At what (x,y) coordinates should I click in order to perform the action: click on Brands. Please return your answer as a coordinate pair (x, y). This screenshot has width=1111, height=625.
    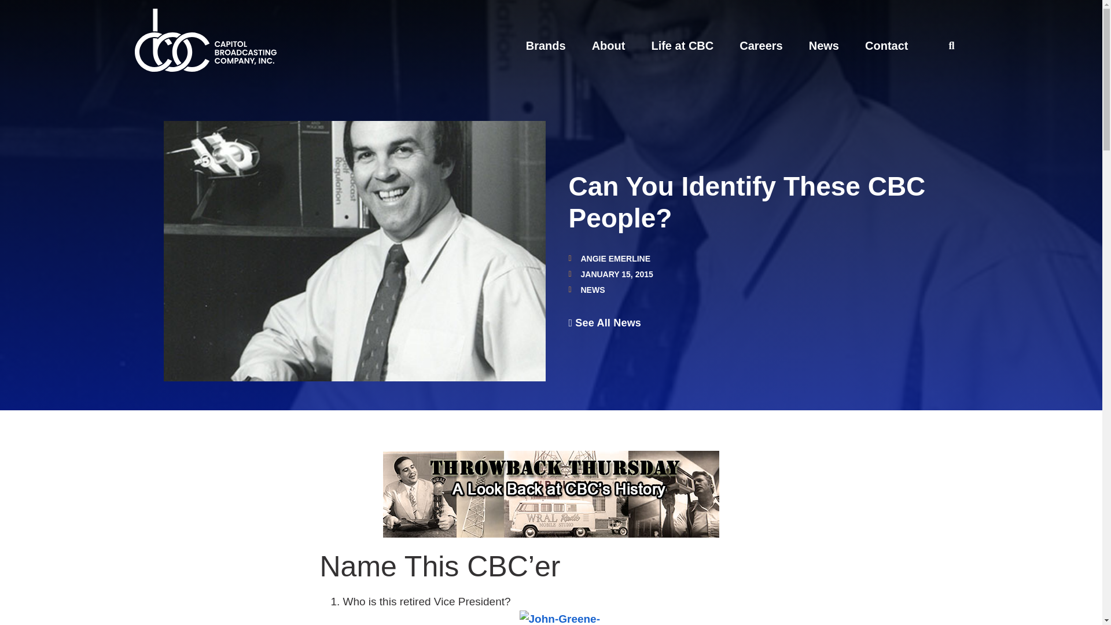
    Looking at the image, I should click on (545, 45).